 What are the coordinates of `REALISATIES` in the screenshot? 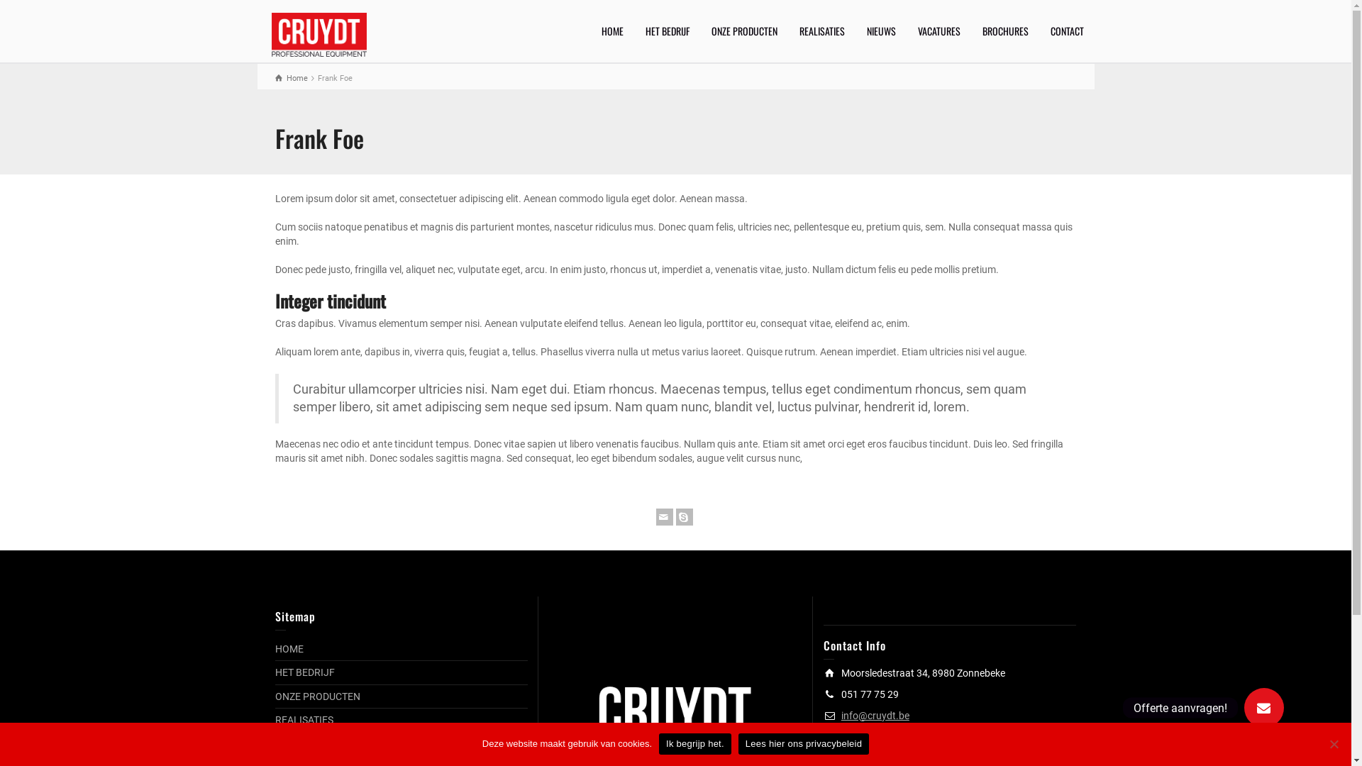 It's located at (304, 720).